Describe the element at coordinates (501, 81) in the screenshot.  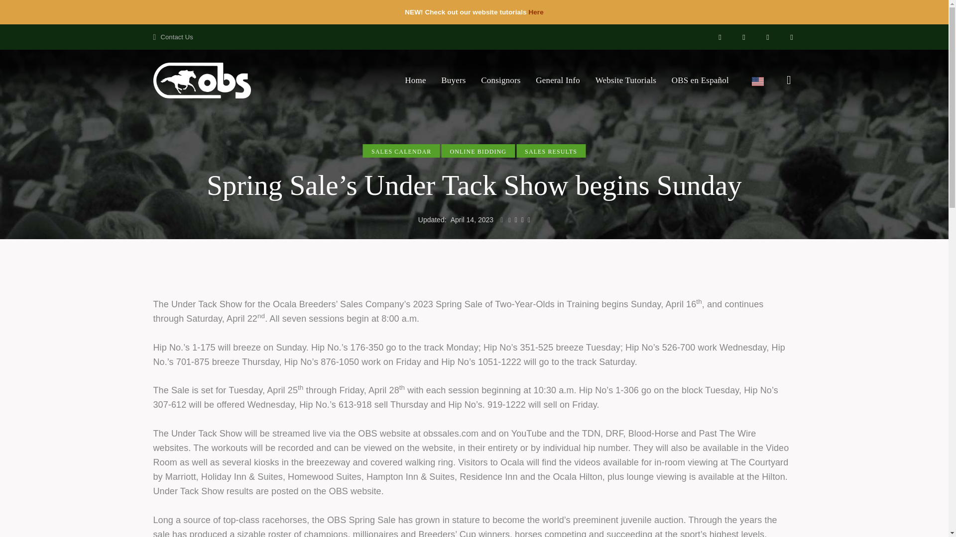
I see `Consignors` at that location.